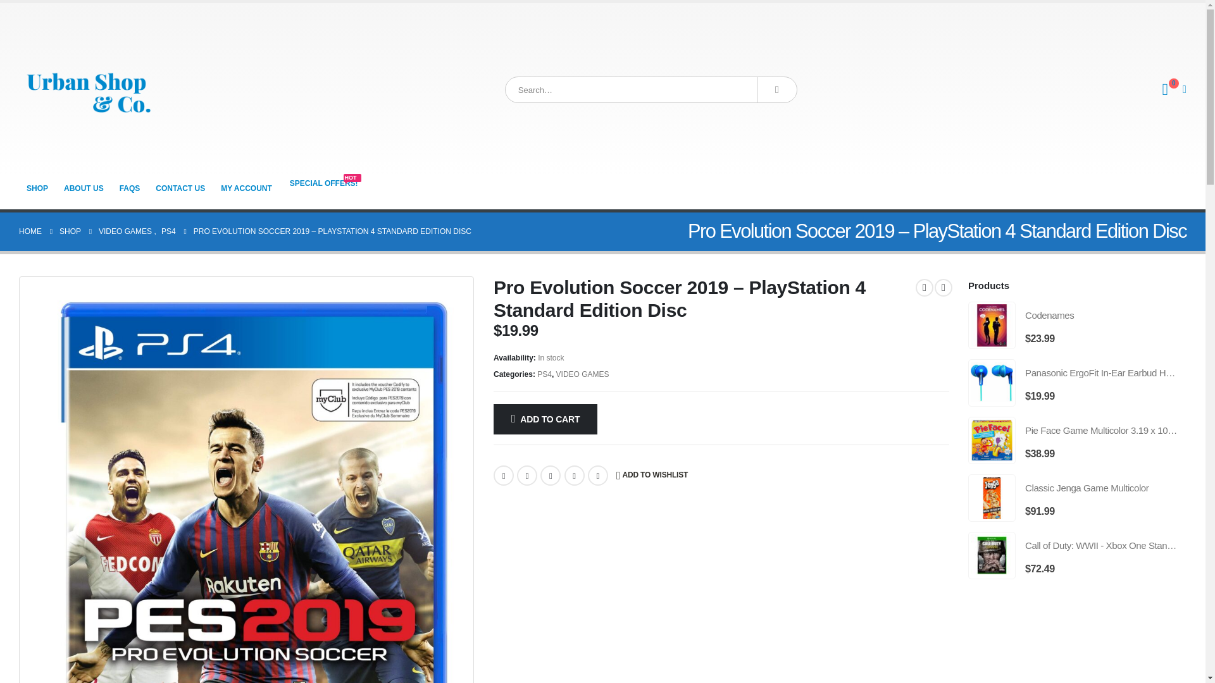 The image size is (1215, 683). I want to click on Go to Home Page, so click(30, 231).